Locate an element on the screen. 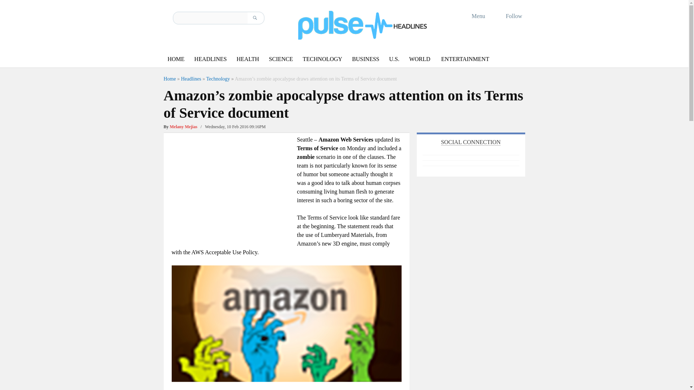 The width and height of the screenshot is (694, 390). U.S. is located at coordinates (394, 59).